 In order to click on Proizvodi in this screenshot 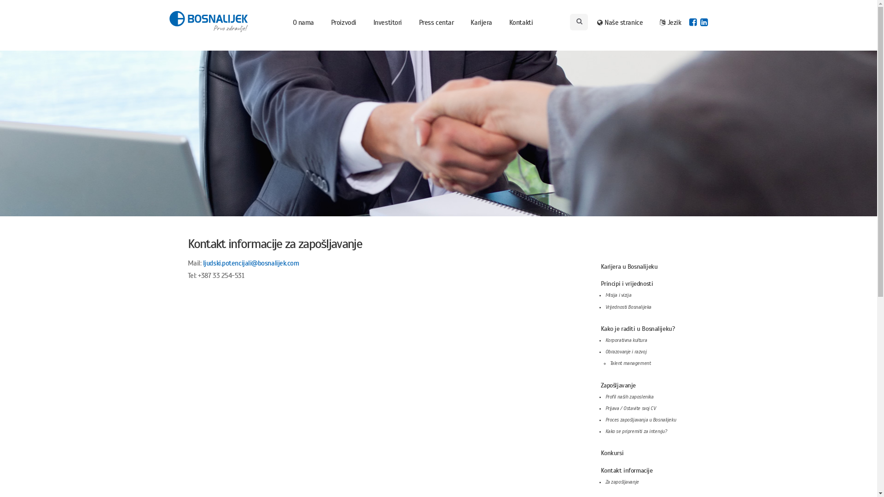, I will do `click(343, 23)`.